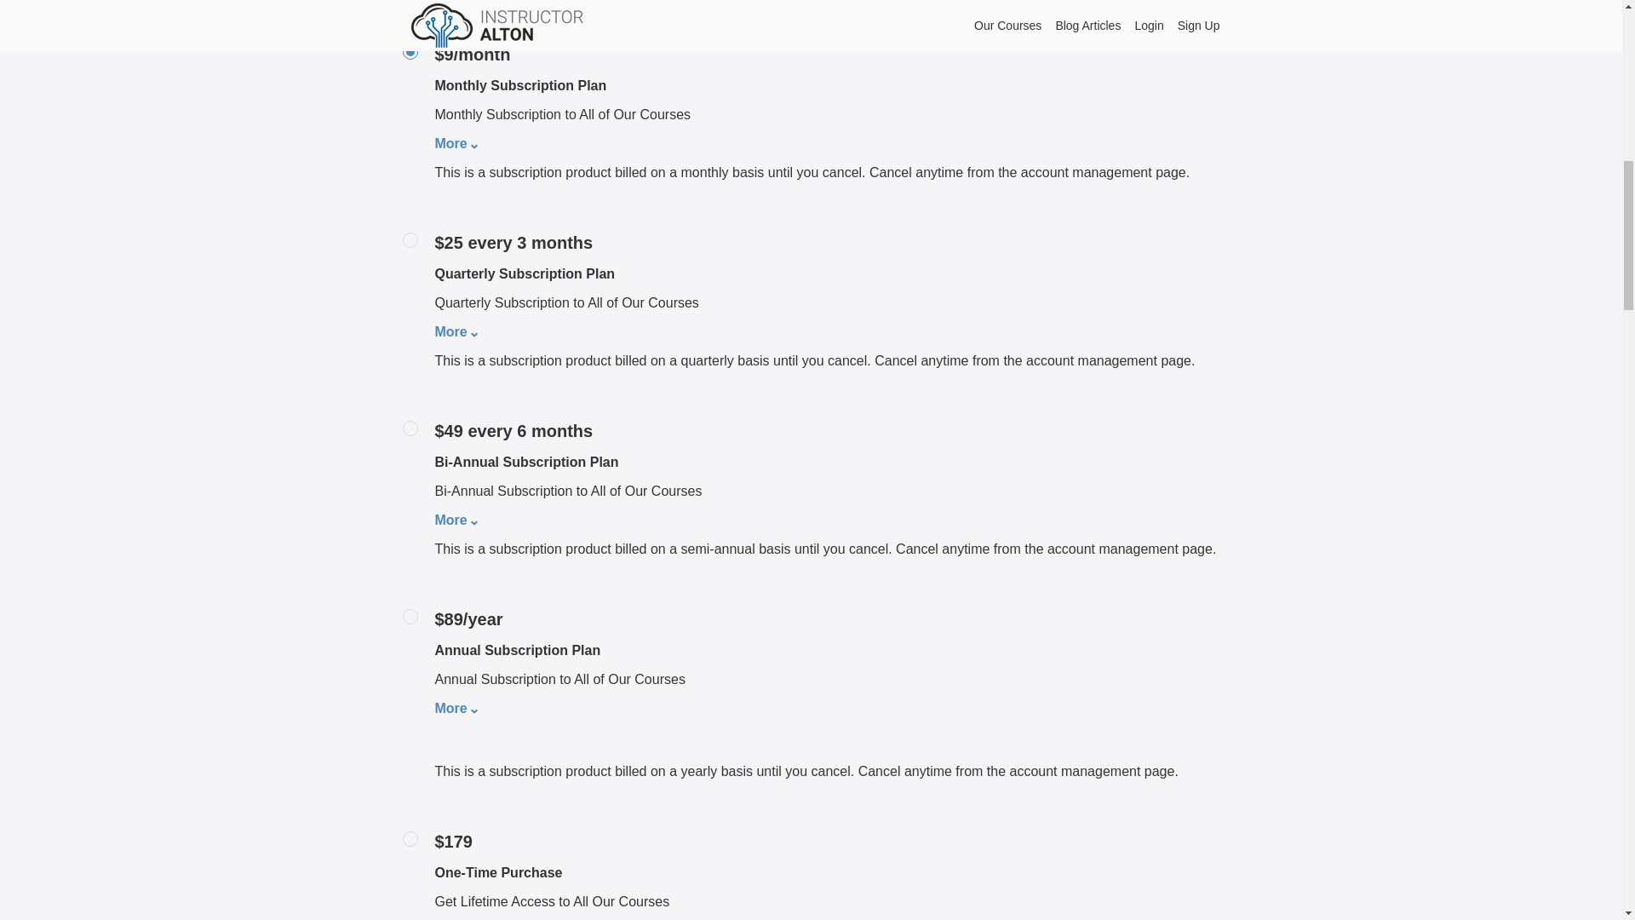  I want to click on More, so click(452, 332).